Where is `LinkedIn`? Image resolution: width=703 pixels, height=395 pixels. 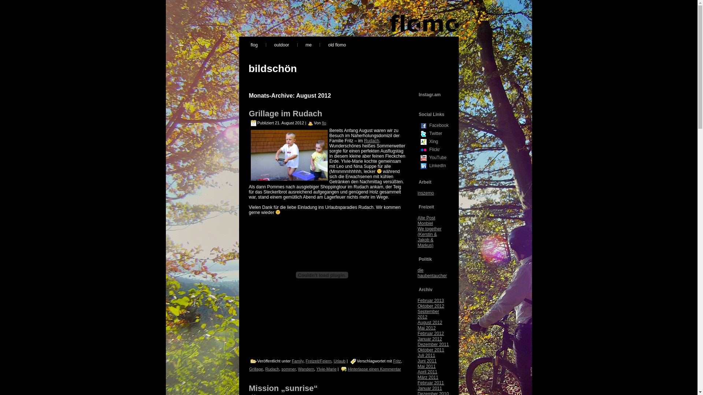
LinkedIn is located at coordinates (423, 166).